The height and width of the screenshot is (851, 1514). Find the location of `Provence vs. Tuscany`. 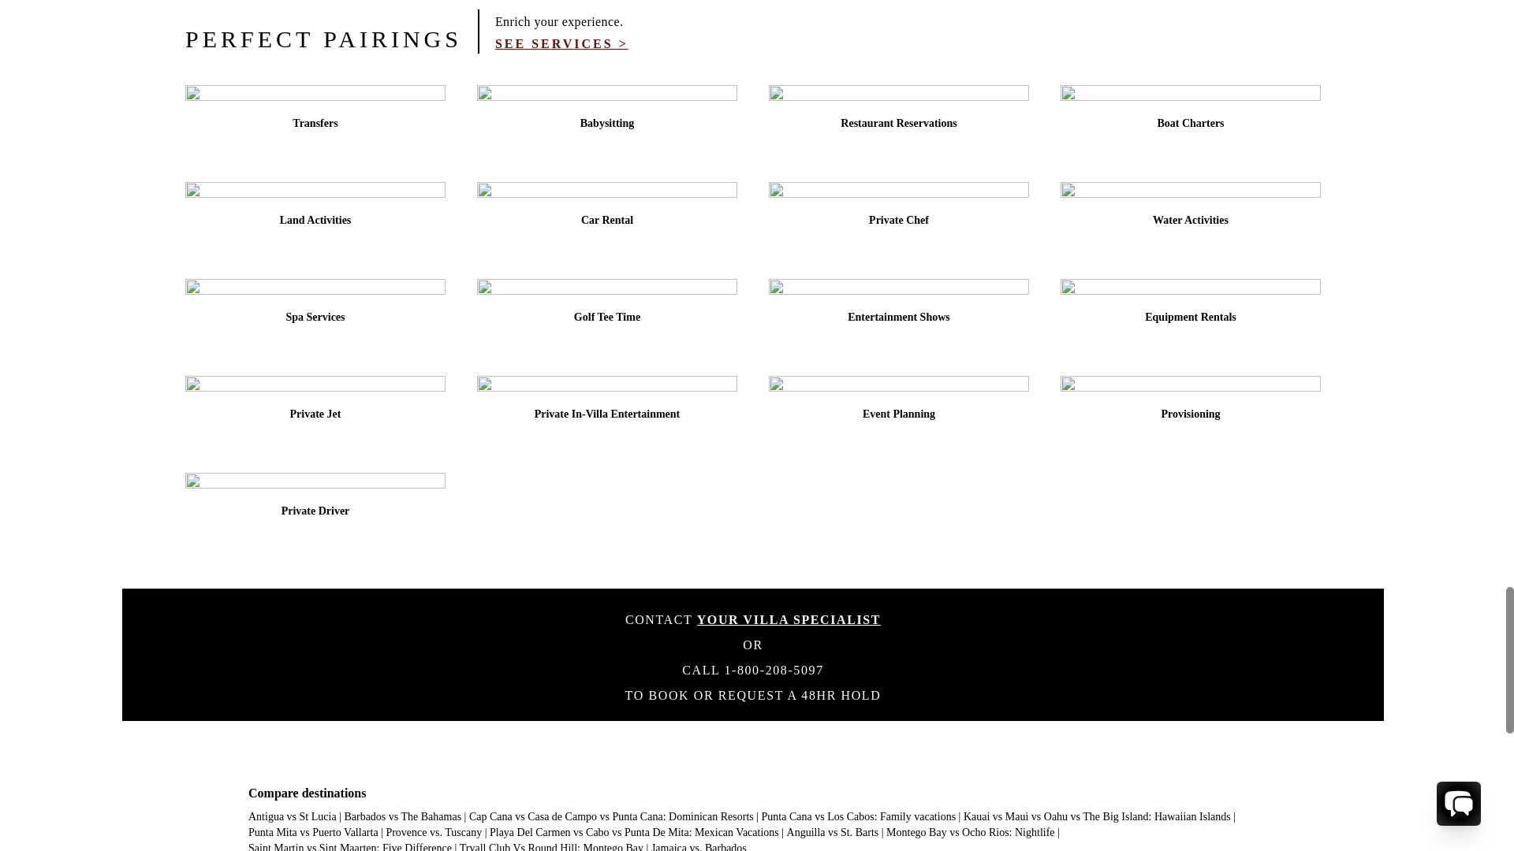

Provence vs. Tuscany is located at coordinates (434, 832).